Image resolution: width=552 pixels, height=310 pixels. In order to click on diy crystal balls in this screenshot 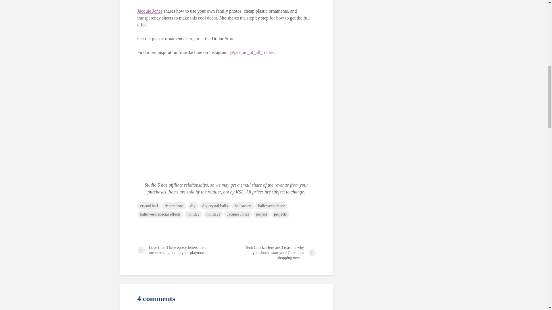, I will do `click(215, 206)`.